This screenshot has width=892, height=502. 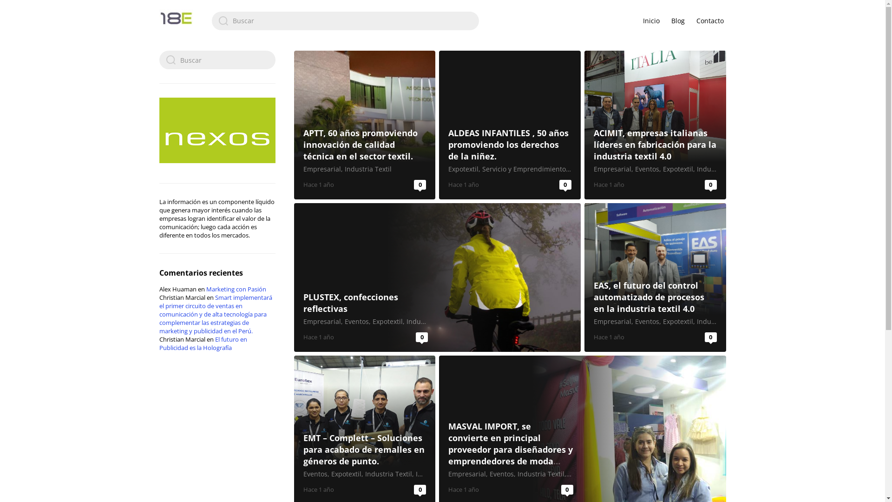 I want to click on Industria Textil, so click(x=388, y=474).